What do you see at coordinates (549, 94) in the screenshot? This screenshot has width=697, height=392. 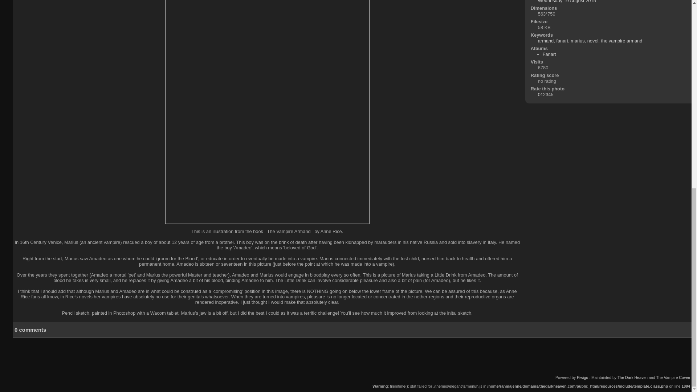 I see `4` at bounding box center [549, 94].